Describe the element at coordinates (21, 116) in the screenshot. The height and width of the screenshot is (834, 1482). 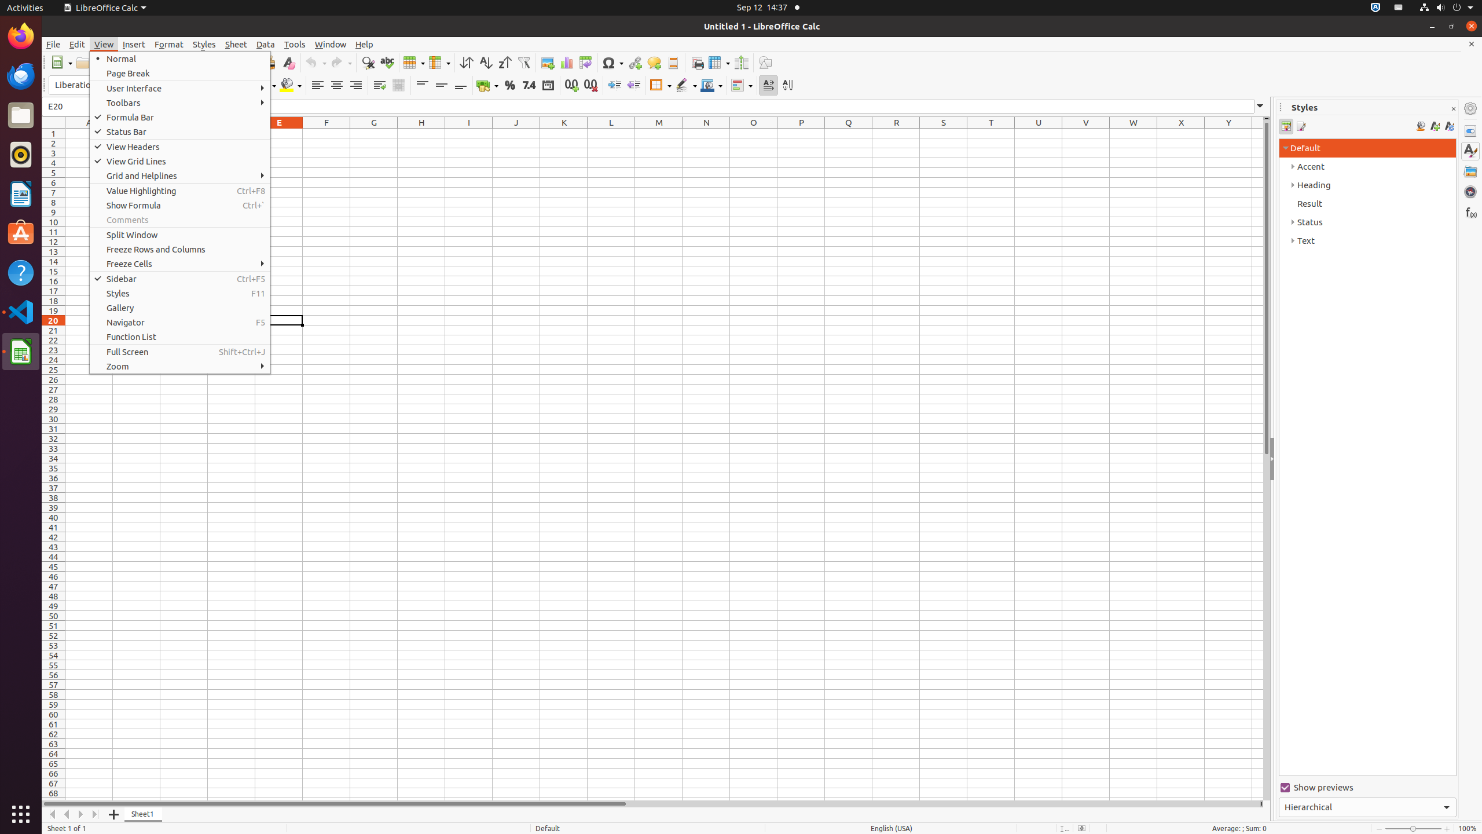
I see `Files` at that location.